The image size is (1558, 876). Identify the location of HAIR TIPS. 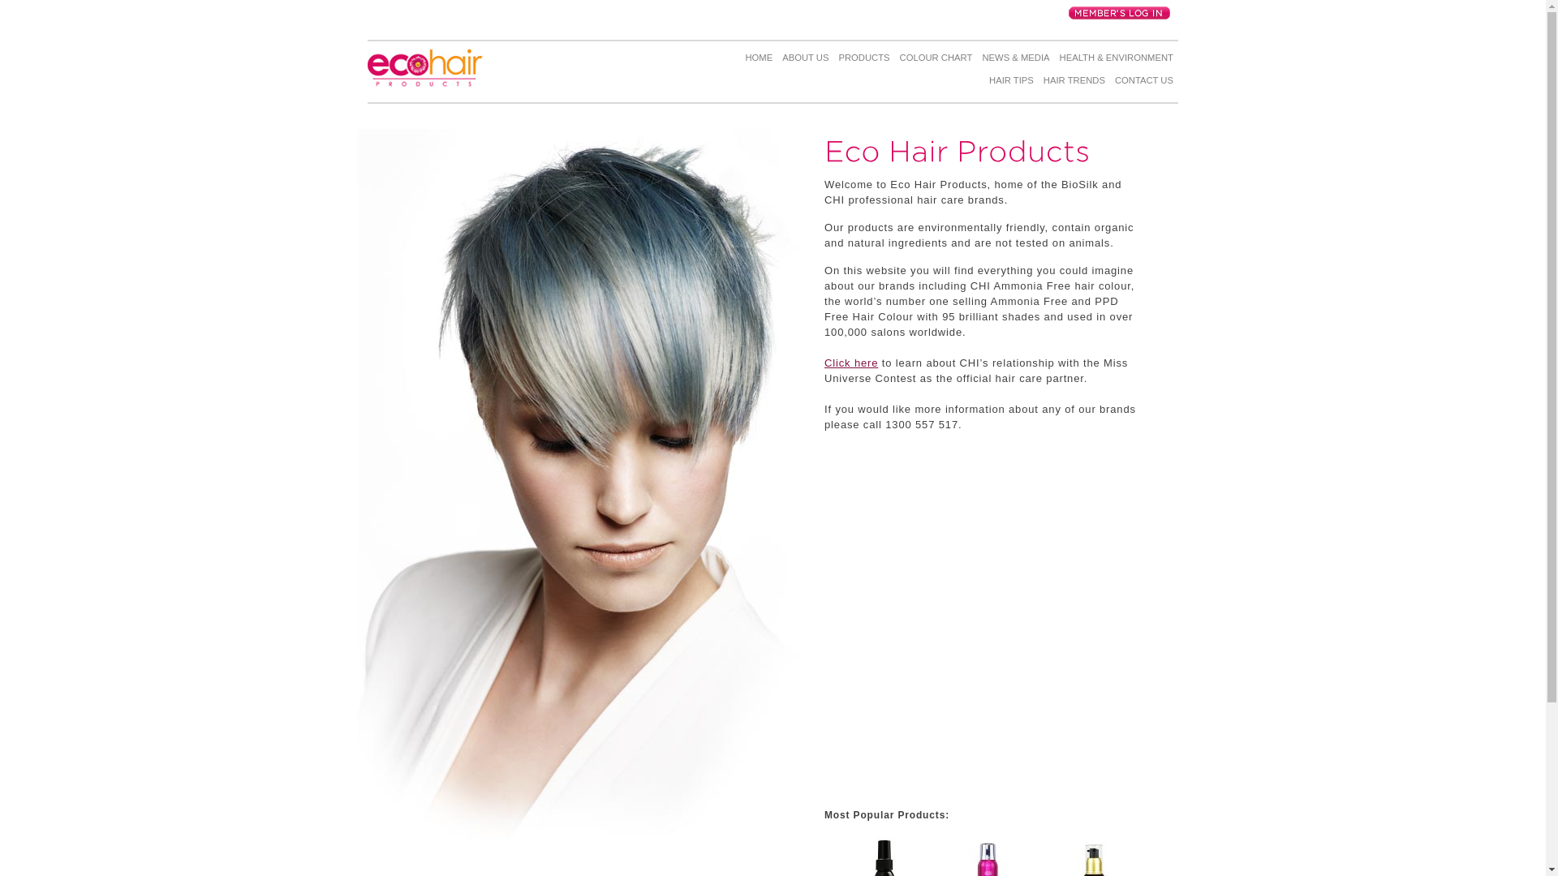
(1011, 84).